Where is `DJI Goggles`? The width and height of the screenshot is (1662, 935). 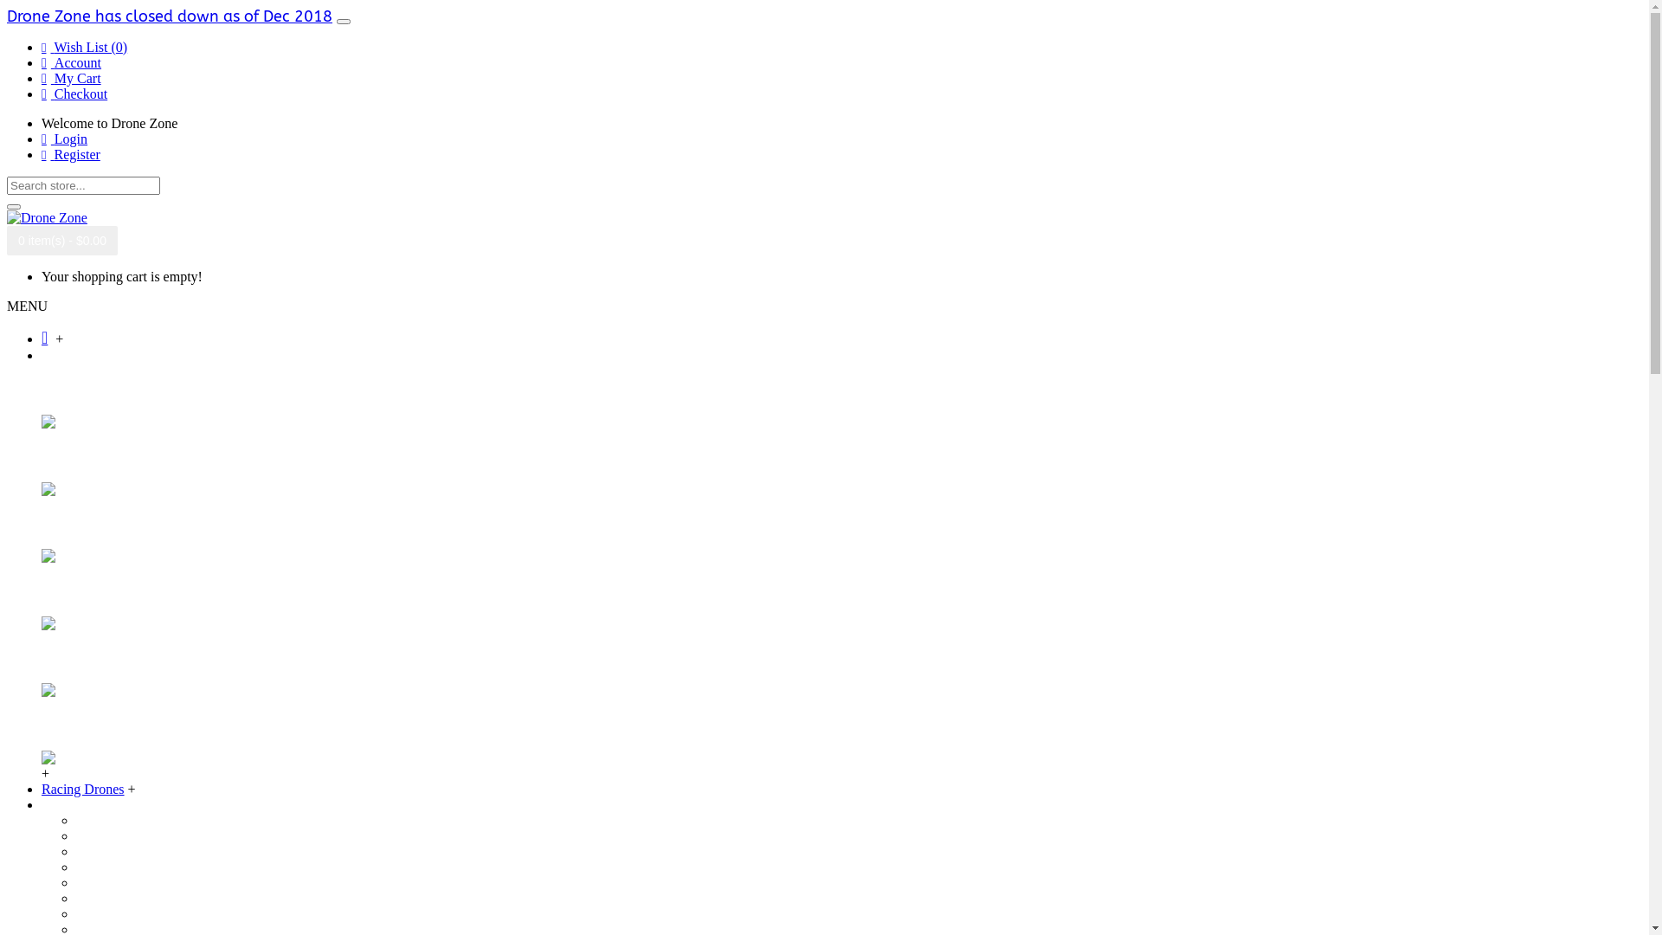
DJI Goggles is located at coordinates (111, 914).